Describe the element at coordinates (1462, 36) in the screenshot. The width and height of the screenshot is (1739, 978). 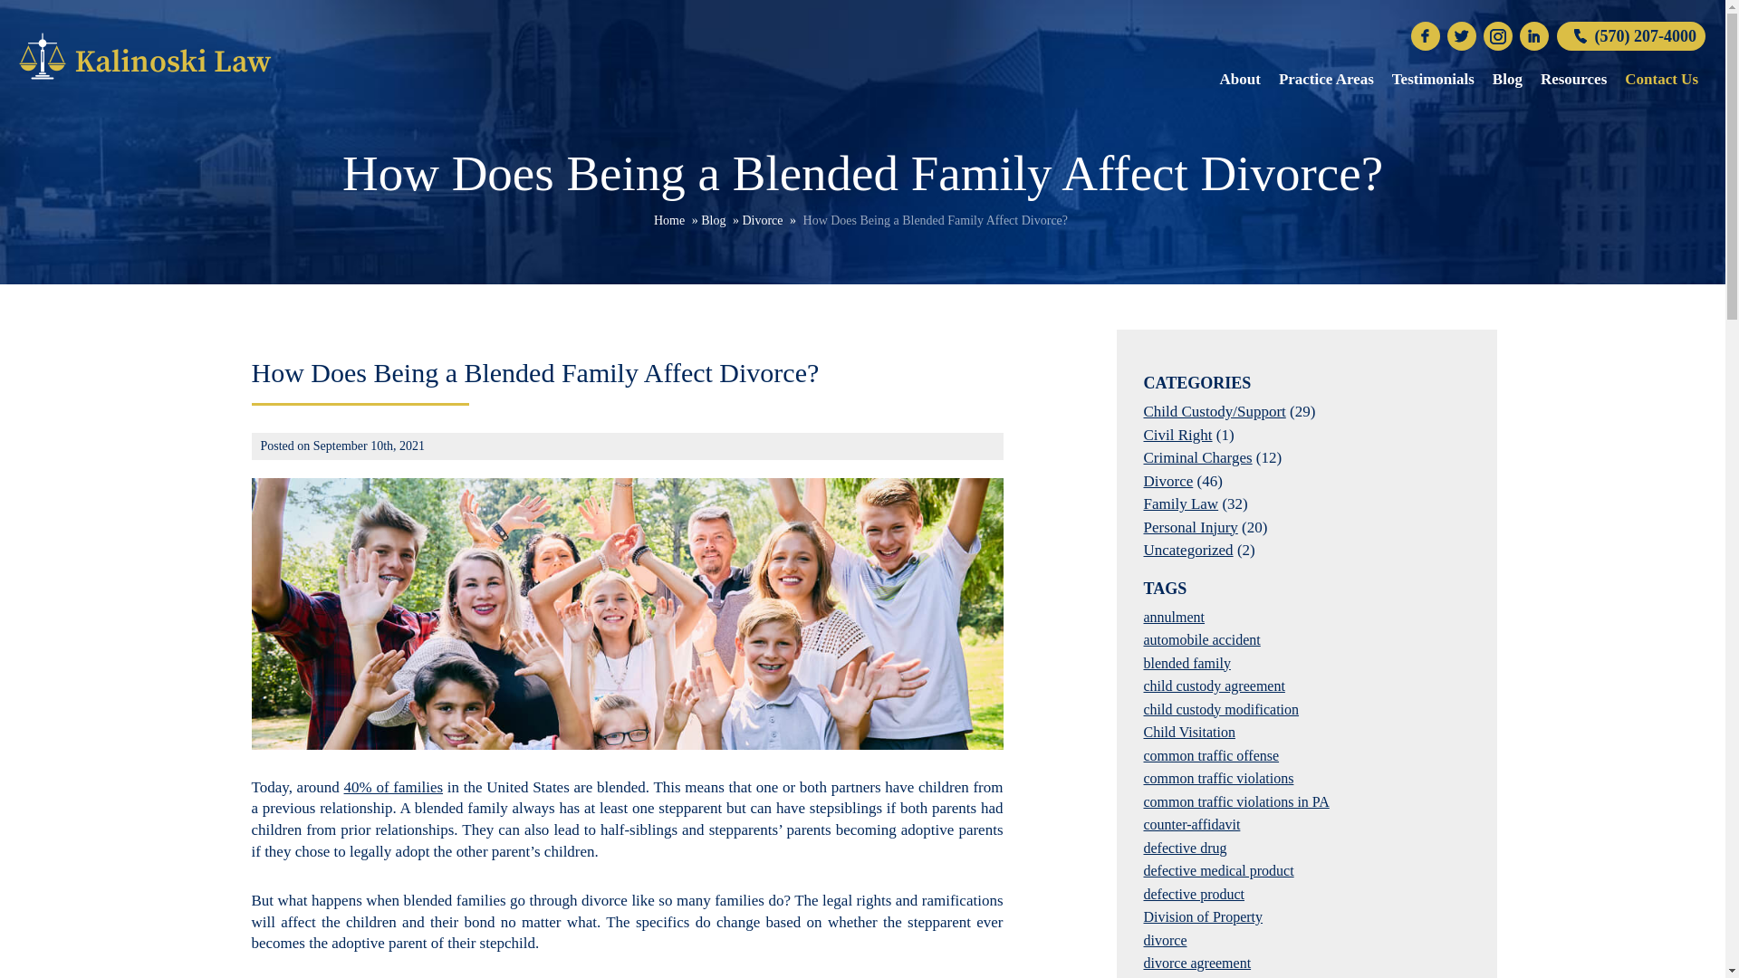
I see `Twitter` at that location.